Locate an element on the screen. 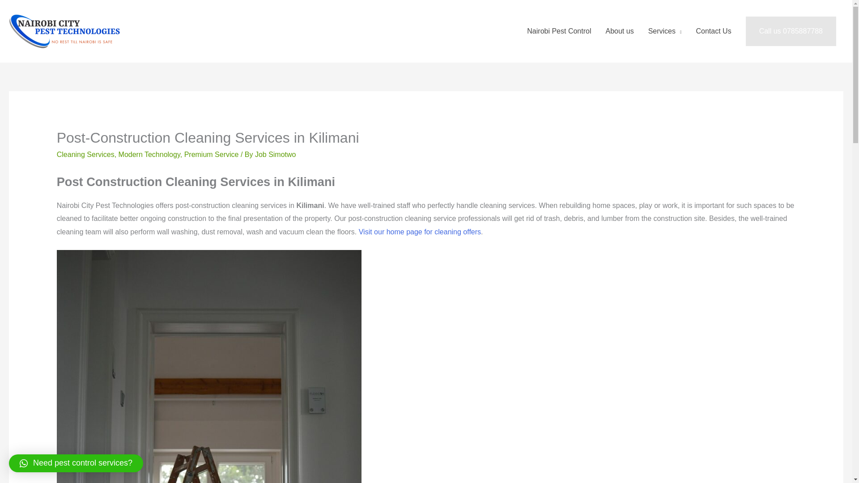  Services is located at coordinates (665, 31).